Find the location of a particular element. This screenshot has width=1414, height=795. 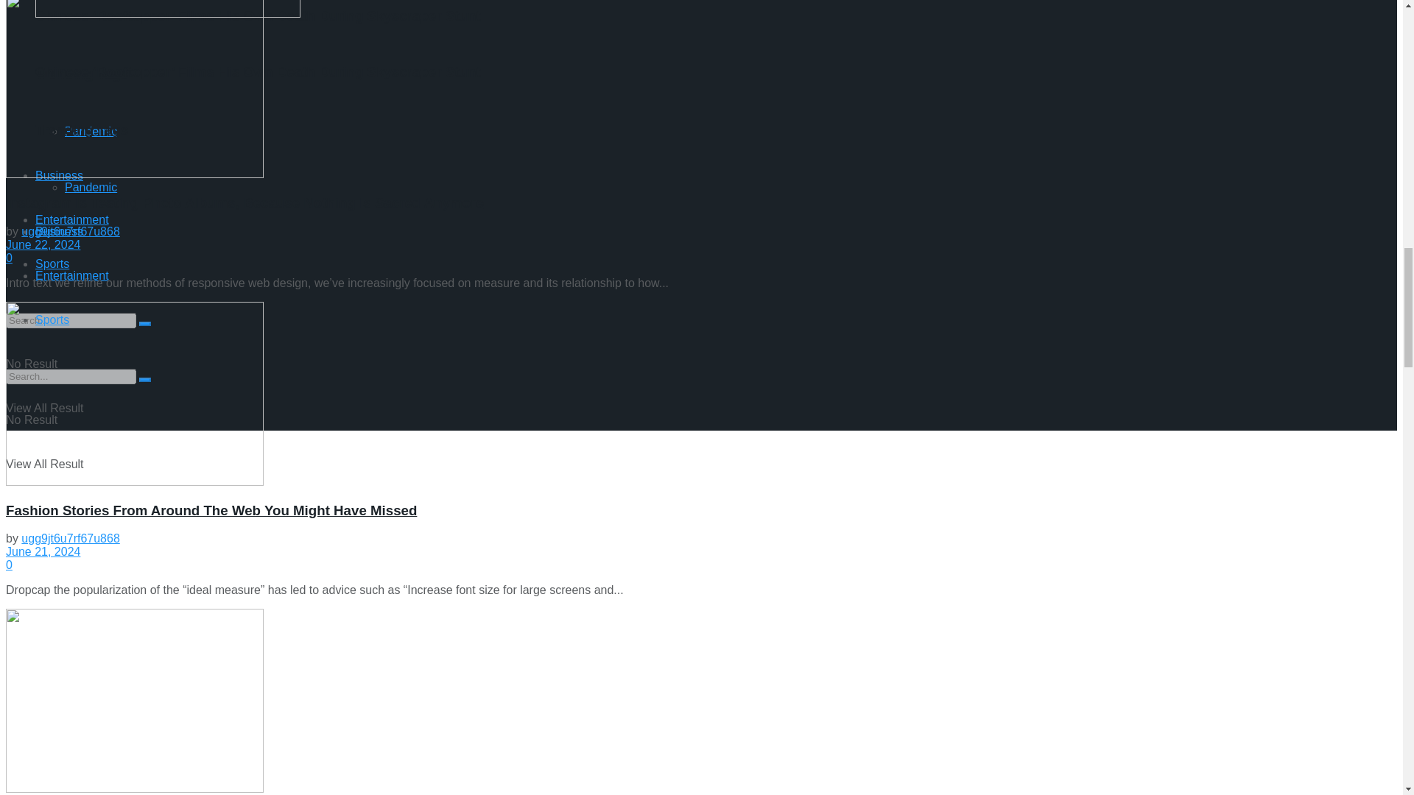

Pandemic is located at coordinates (91, 131).